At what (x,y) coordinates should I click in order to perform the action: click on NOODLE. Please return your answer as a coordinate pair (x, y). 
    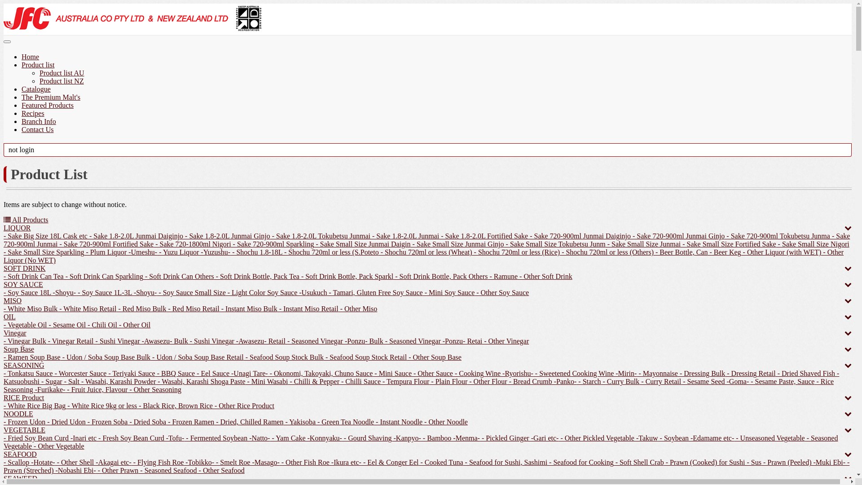
    Looking at the image, I should click on (18, 414).